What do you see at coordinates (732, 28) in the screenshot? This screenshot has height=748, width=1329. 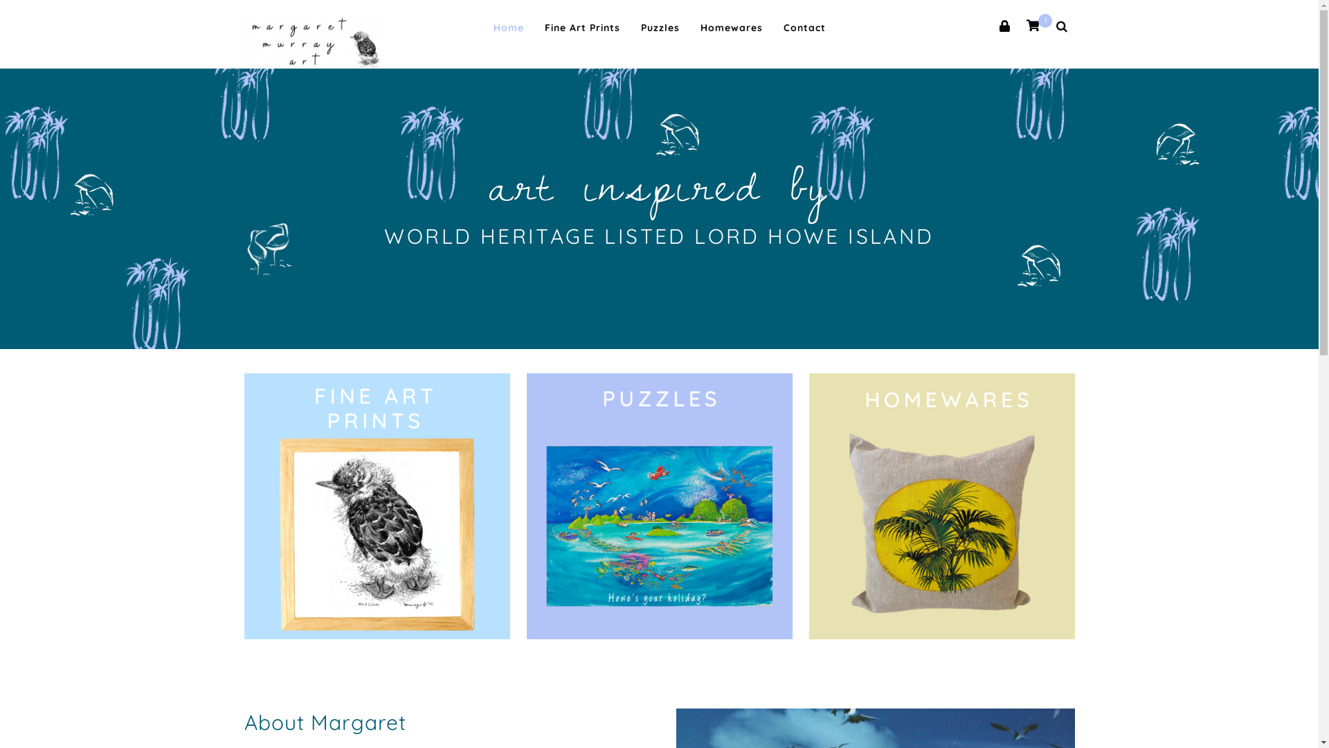 I see `Homewares` at bounding box center [732, 28].